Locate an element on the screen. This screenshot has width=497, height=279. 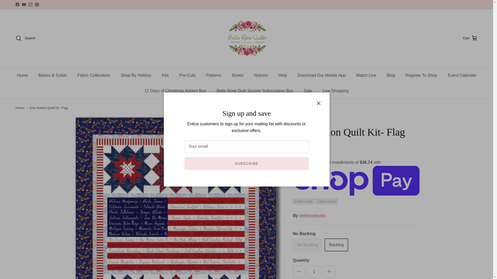
Pinterest is located at coordinates (37, 4).